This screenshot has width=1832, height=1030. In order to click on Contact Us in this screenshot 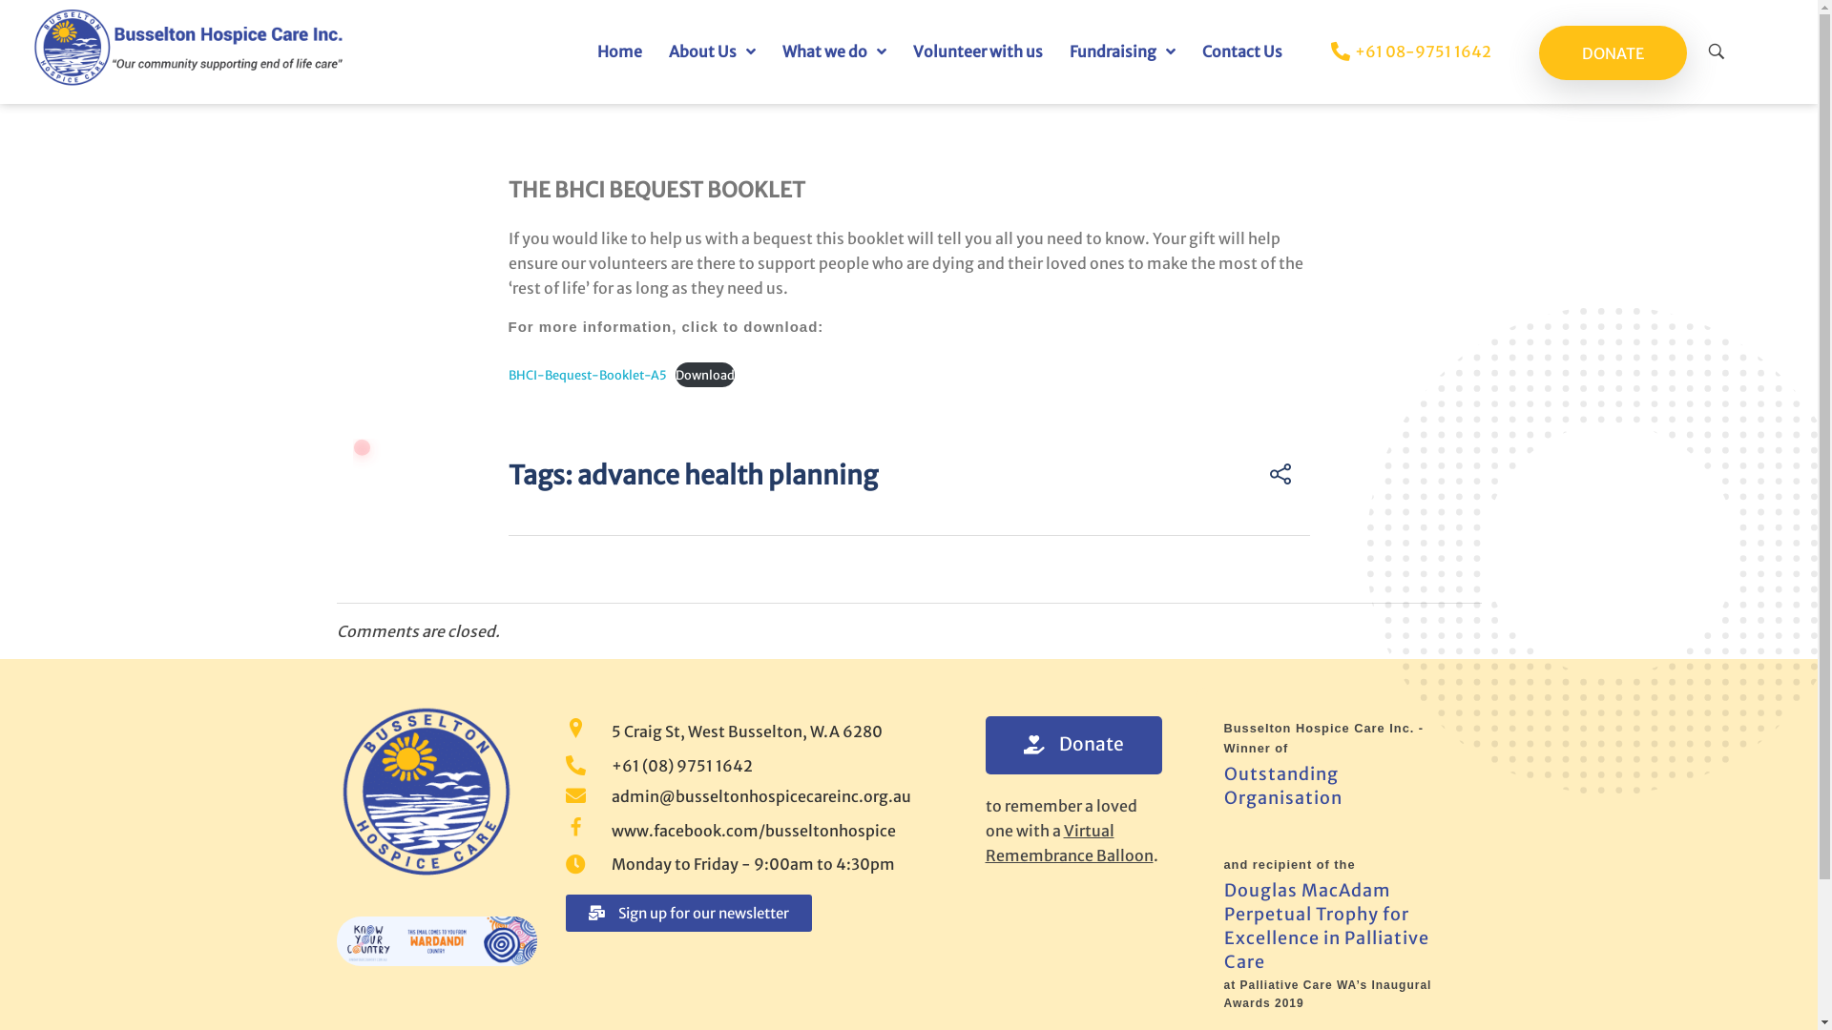, I will do `click(1242, 51)`.